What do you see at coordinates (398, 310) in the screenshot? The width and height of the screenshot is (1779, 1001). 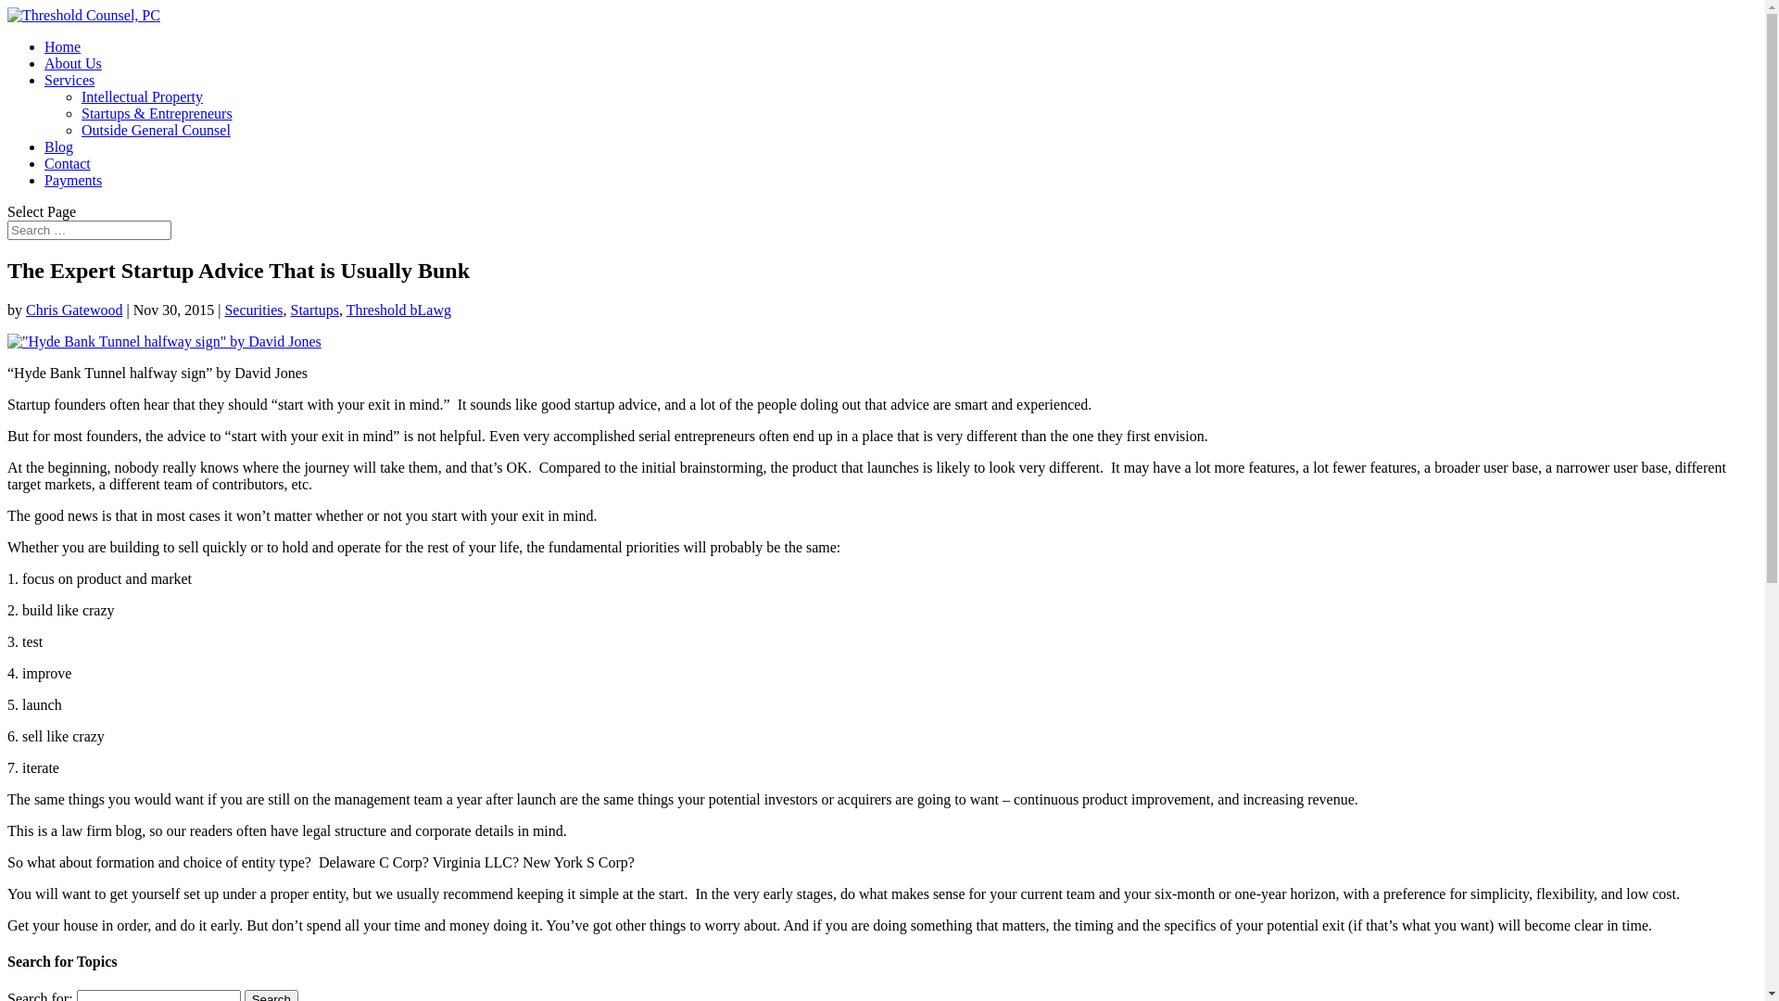 I see `Threshold bLawg` at bounding box center [398, 310].